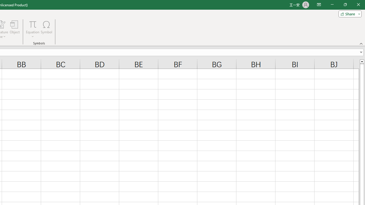 The width and height of the screenshot is (365, 205). Describe the element at coordinates (33, 29) in the screenshot. I see `Equation` at that location.